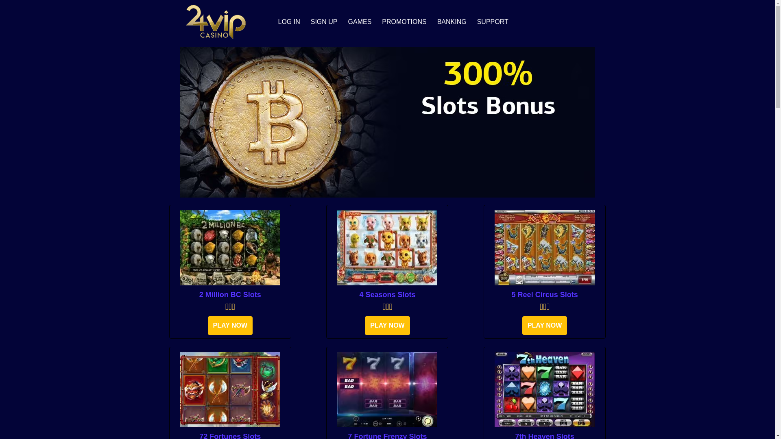  What do you see at coordinates (387, 389) in the screenshot?
I see `7 Fortune Frenzy Slots` at bounding box center [387, 389].